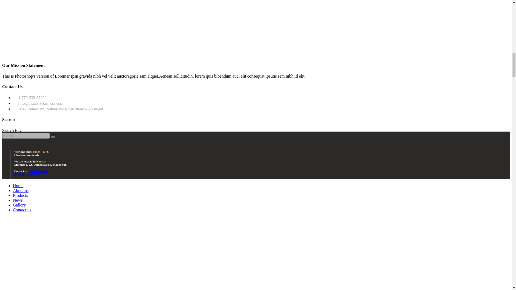 Image resolution: width=516 pixels, height=290 pixels. What do you see at coordinates (22, 210) in the screenshot?
I see `Contact us` at bounding box center [22, 210].